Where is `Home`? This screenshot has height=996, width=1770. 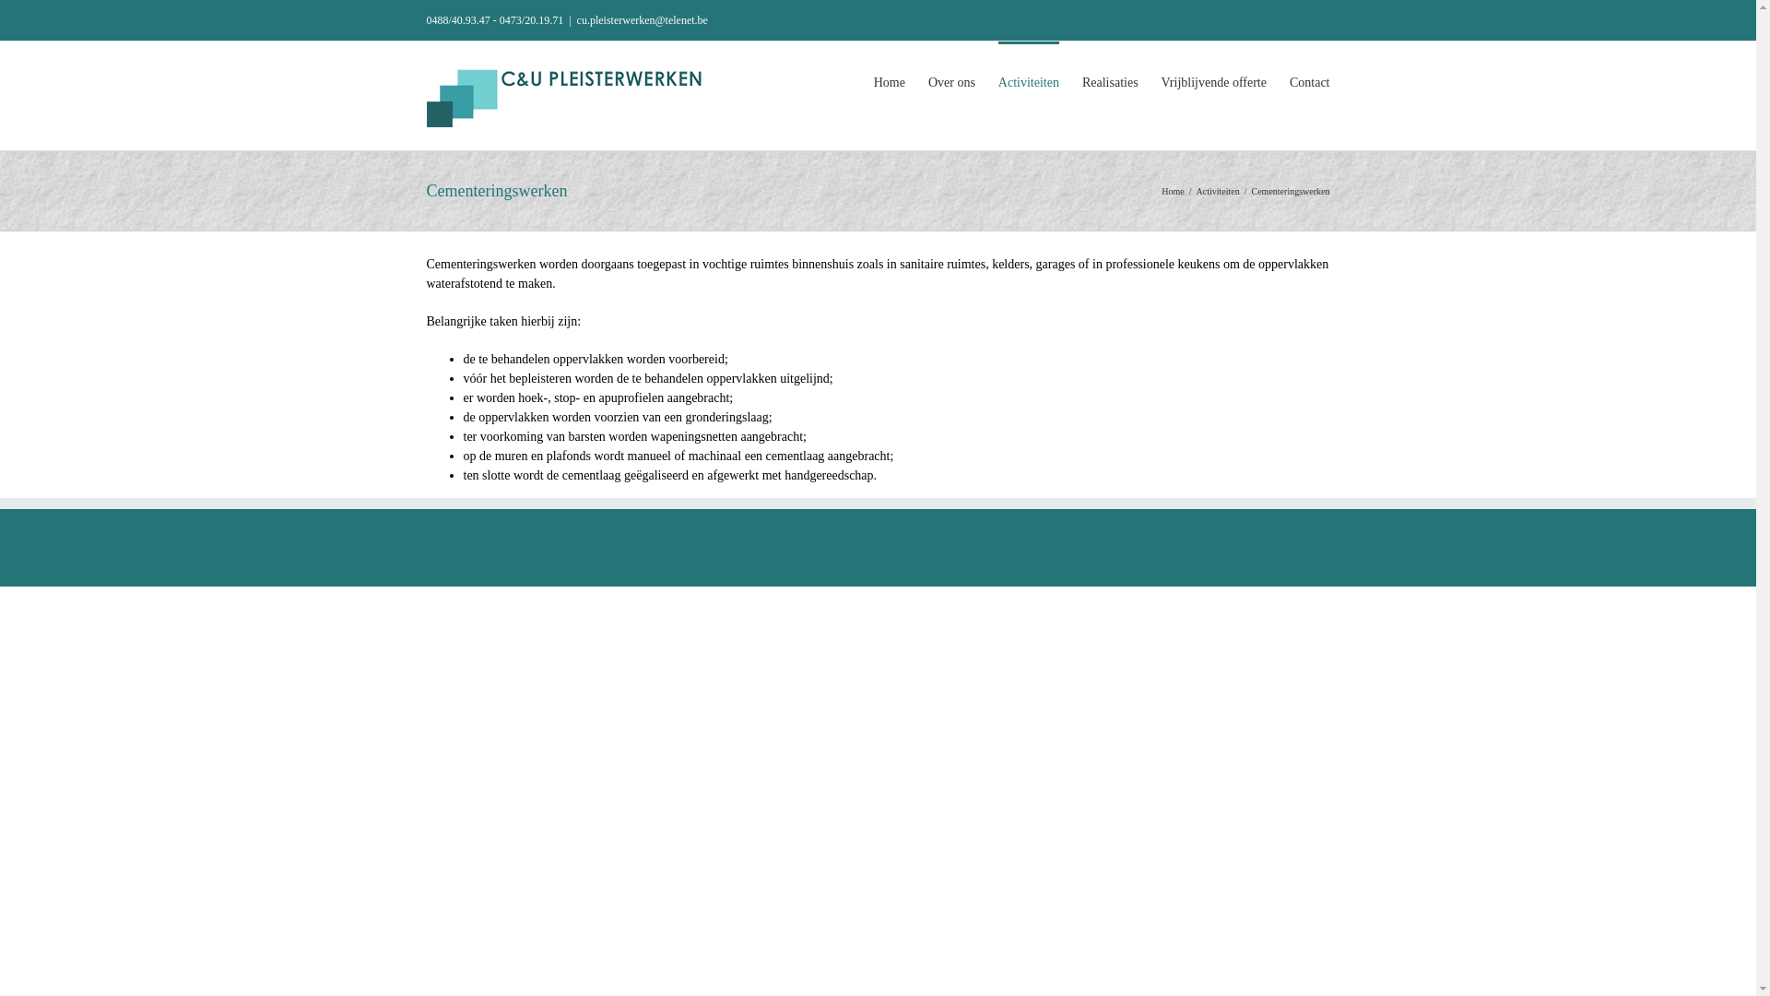
Home is located at coordinates (890, 81).